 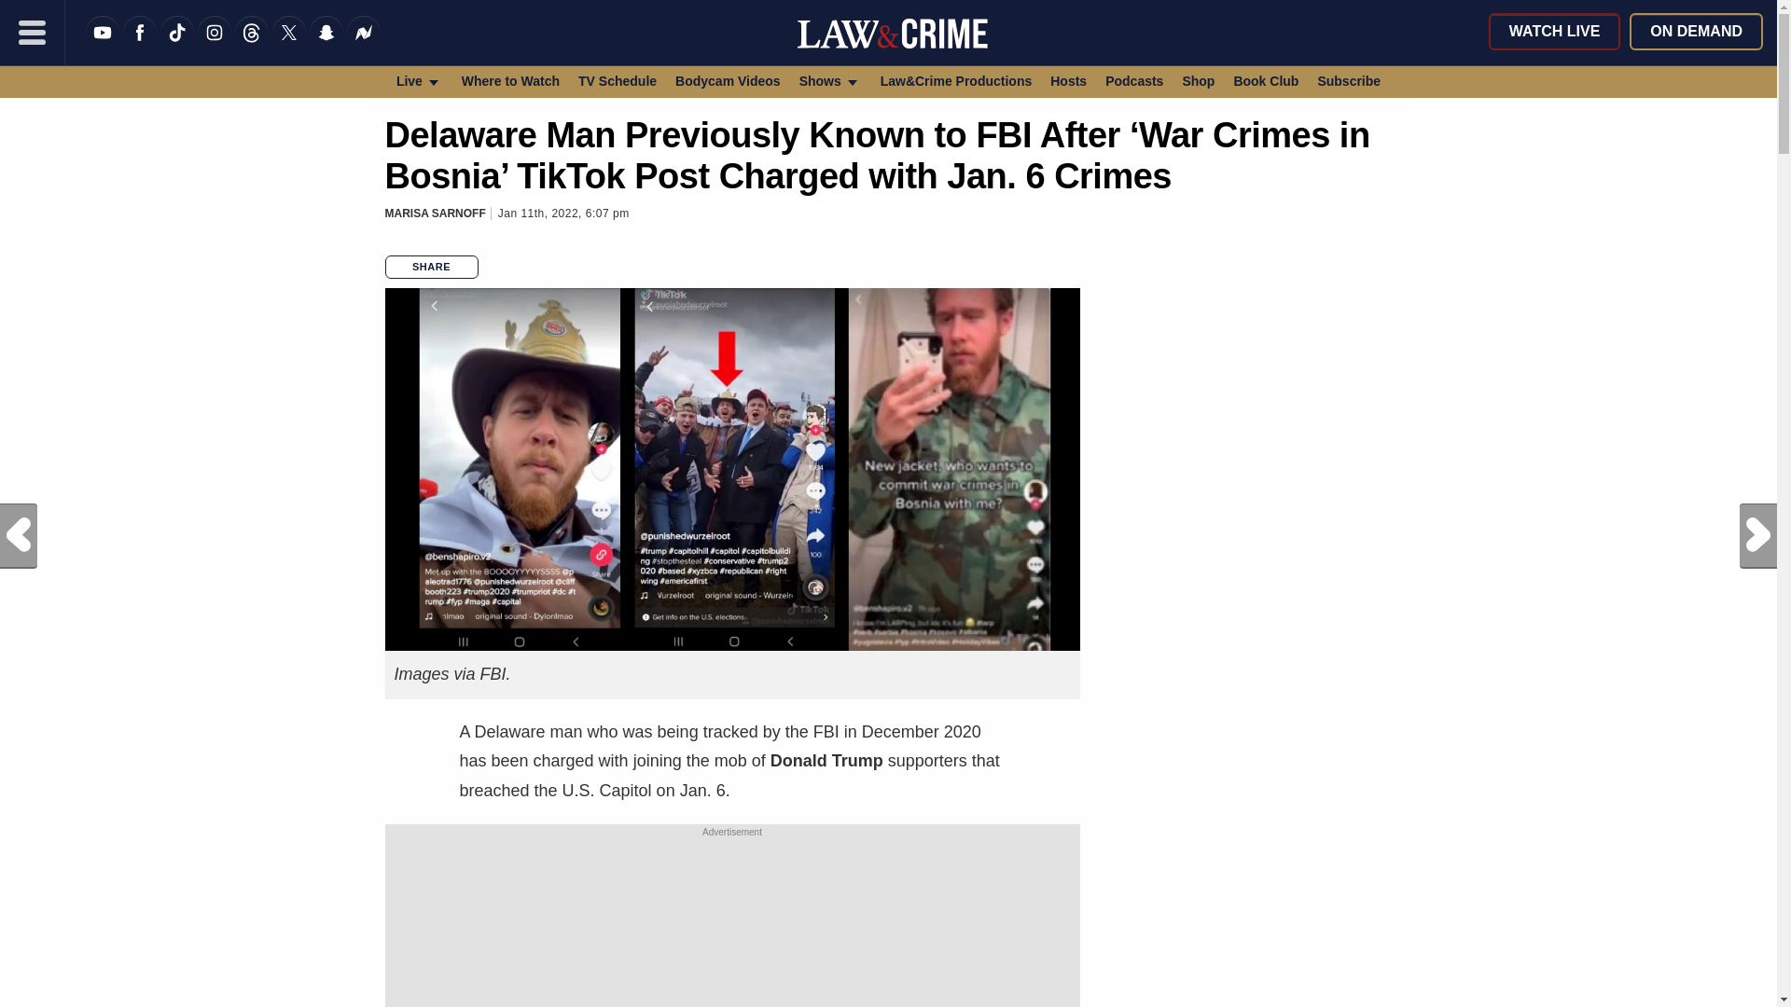 What do you see at coordinates (364, 44) in the screenshot?
I see `News Break` at bounding box center [364, 44].